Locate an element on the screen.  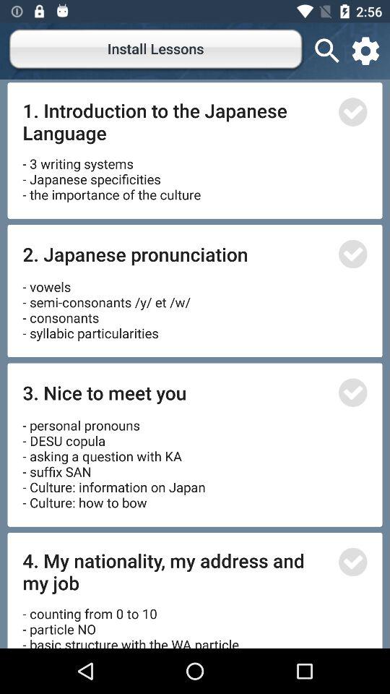
go to install is located at coordinates (352, 111).